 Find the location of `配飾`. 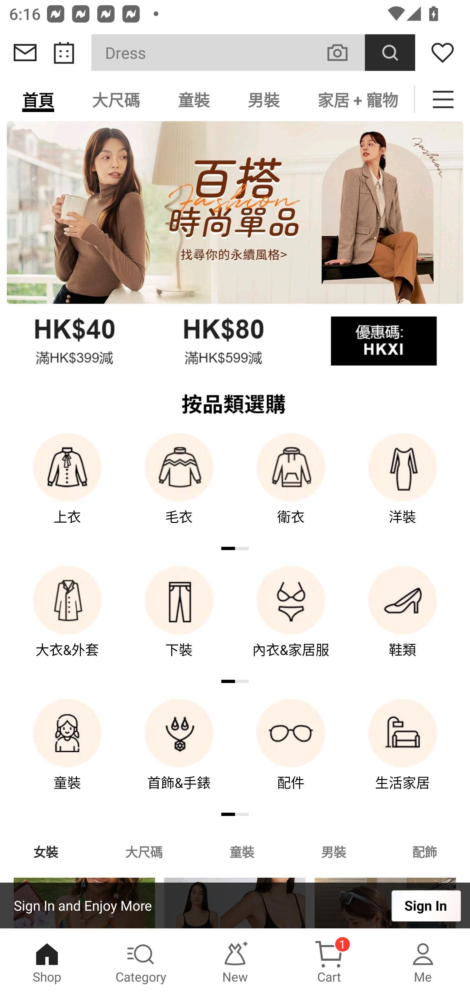

配飾 is located at coordinates (425, 851).